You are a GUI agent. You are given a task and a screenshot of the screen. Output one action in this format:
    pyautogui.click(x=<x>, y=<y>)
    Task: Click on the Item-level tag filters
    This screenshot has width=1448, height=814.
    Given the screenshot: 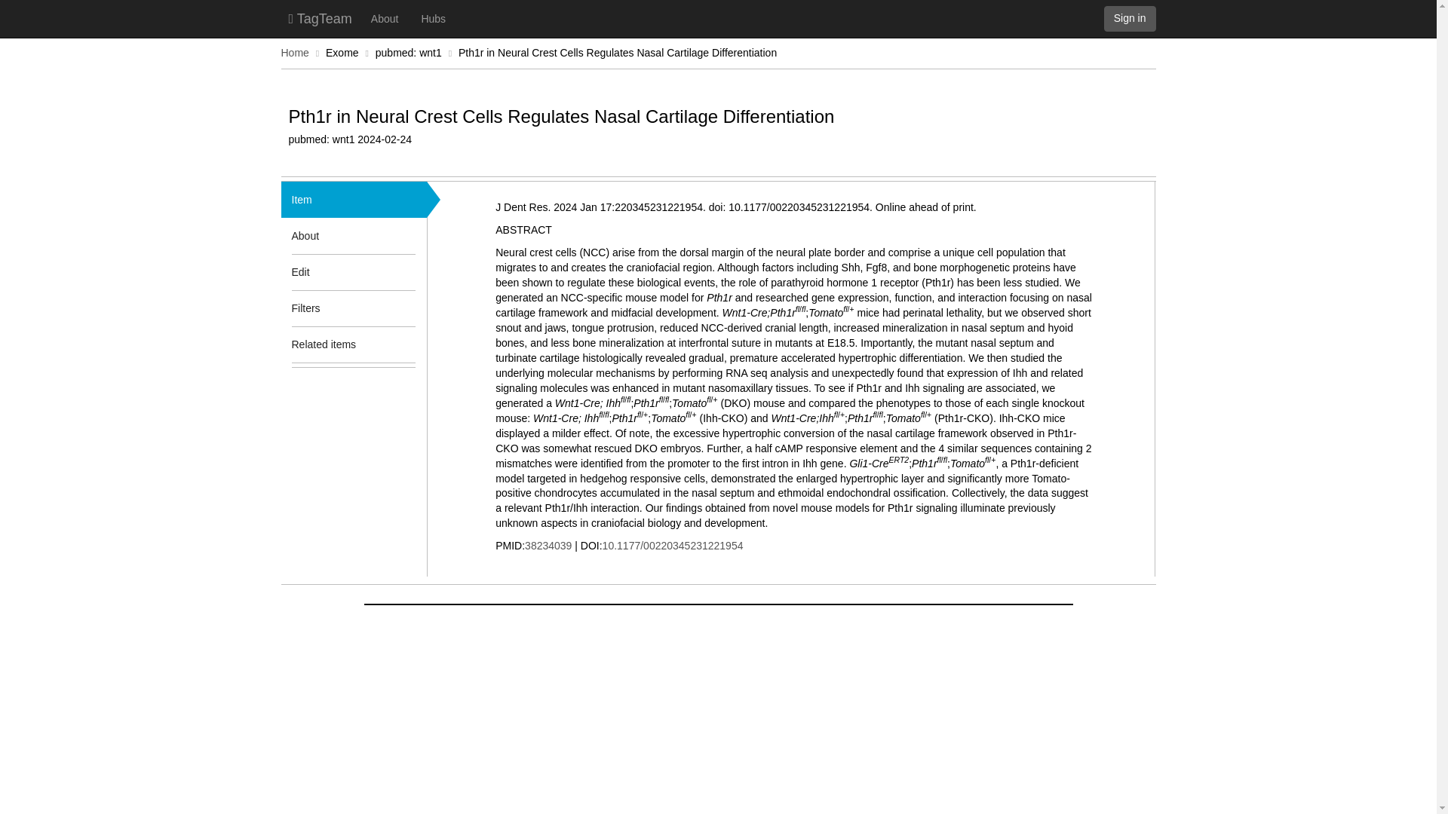 What is the action you would take?
    pyautogui.click(x=405, y=308)
    